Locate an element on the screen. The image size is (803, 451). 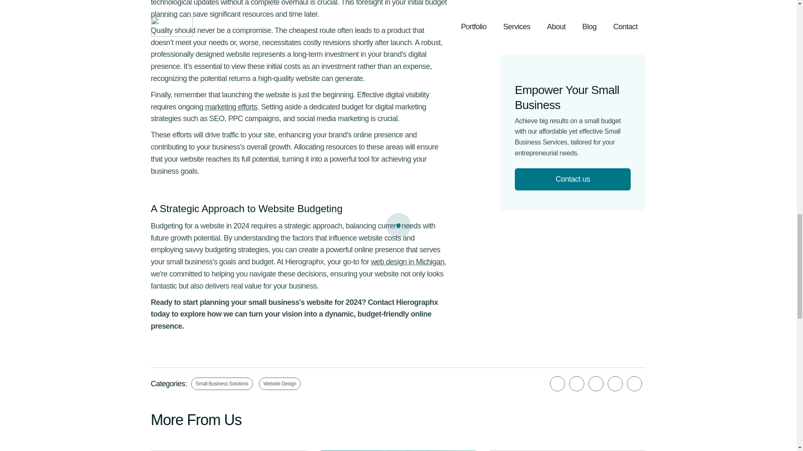
marketing efforts is located at coordinates (231, 107).